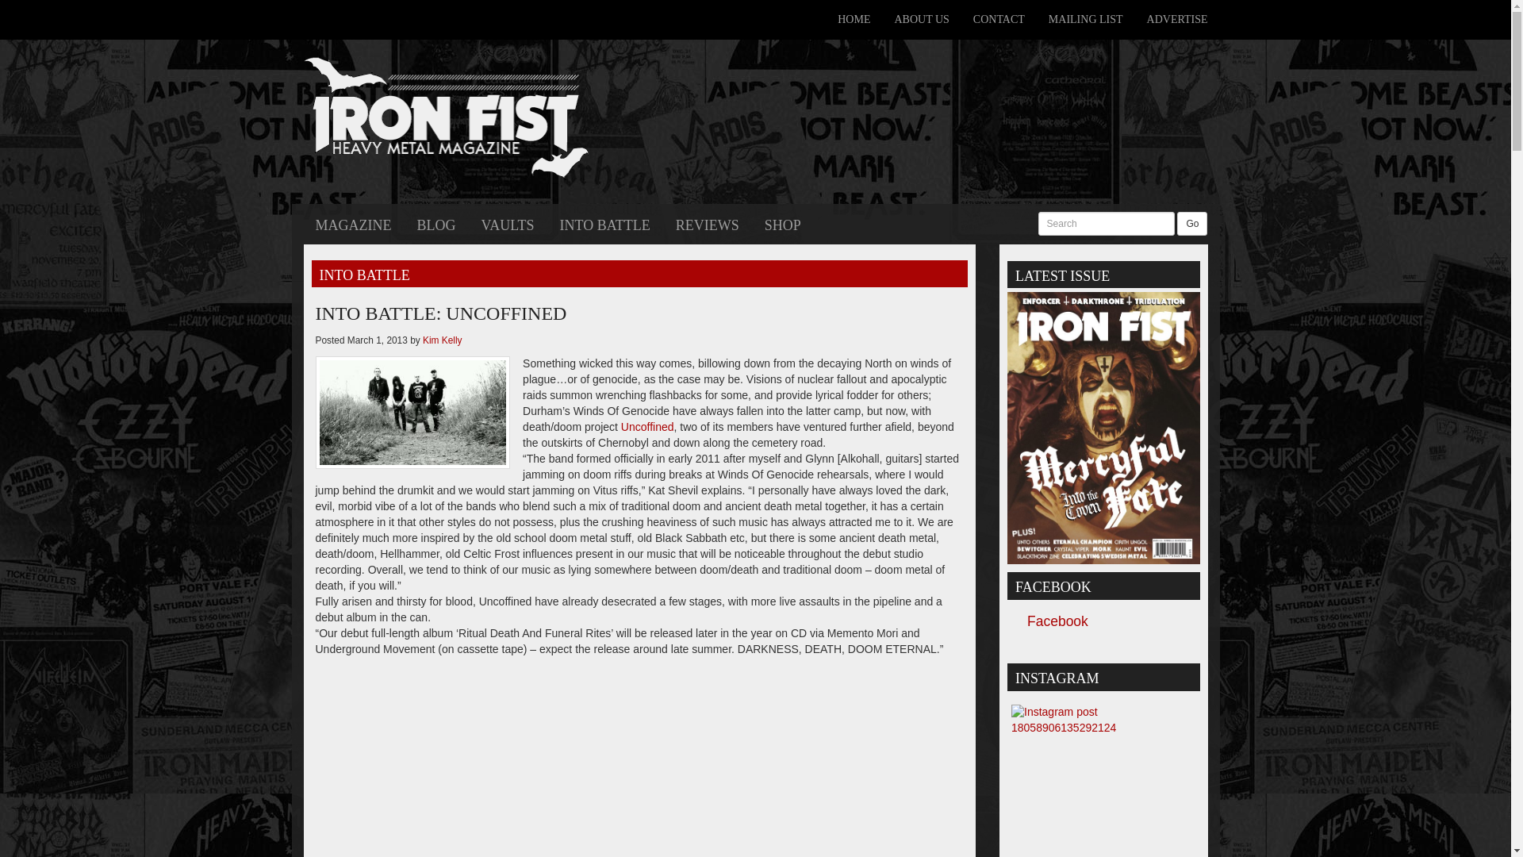 The image size is (1523, 857). What do you see at coordinates (921, 19) in the screenshot?
I see `About Us` at bounding box center [921, 19].